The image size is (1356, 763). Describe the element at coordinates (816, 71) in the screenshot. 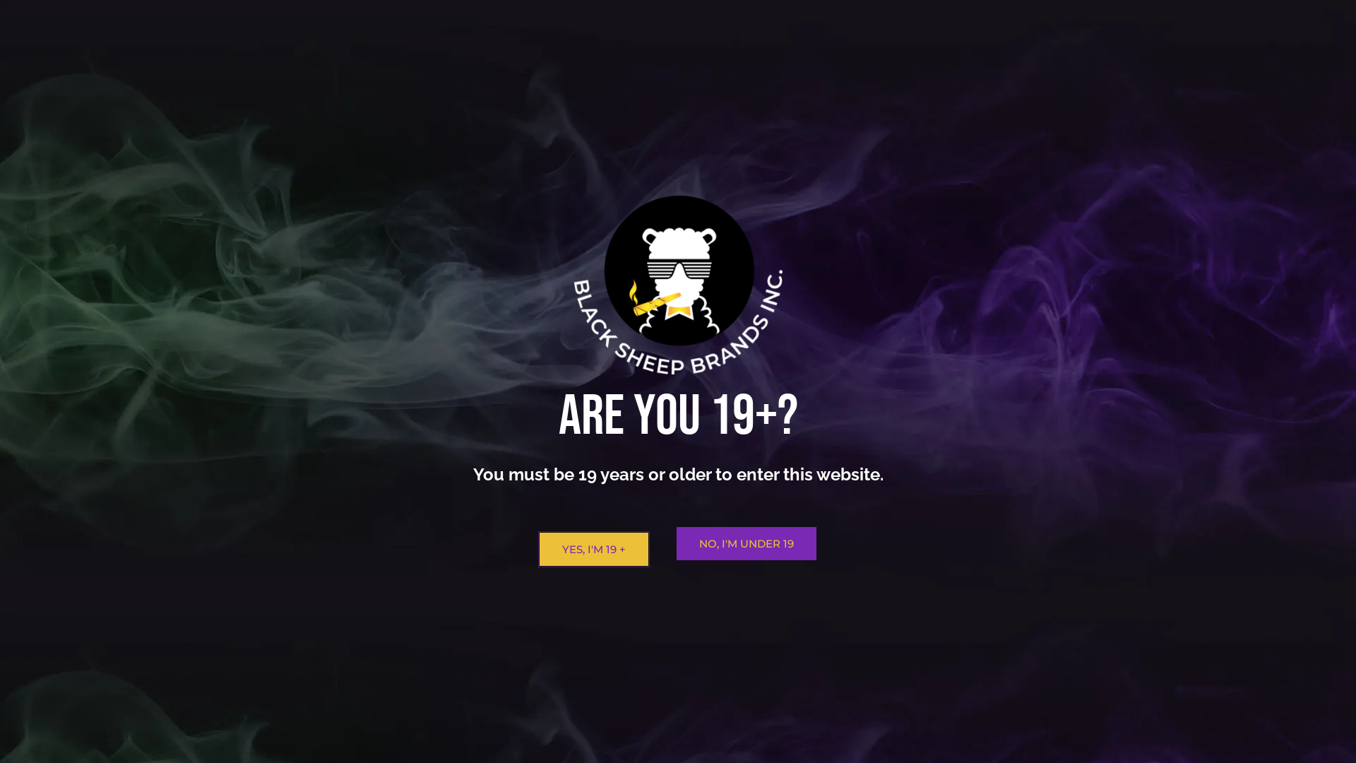

I see `Brands We Offer` at that location.